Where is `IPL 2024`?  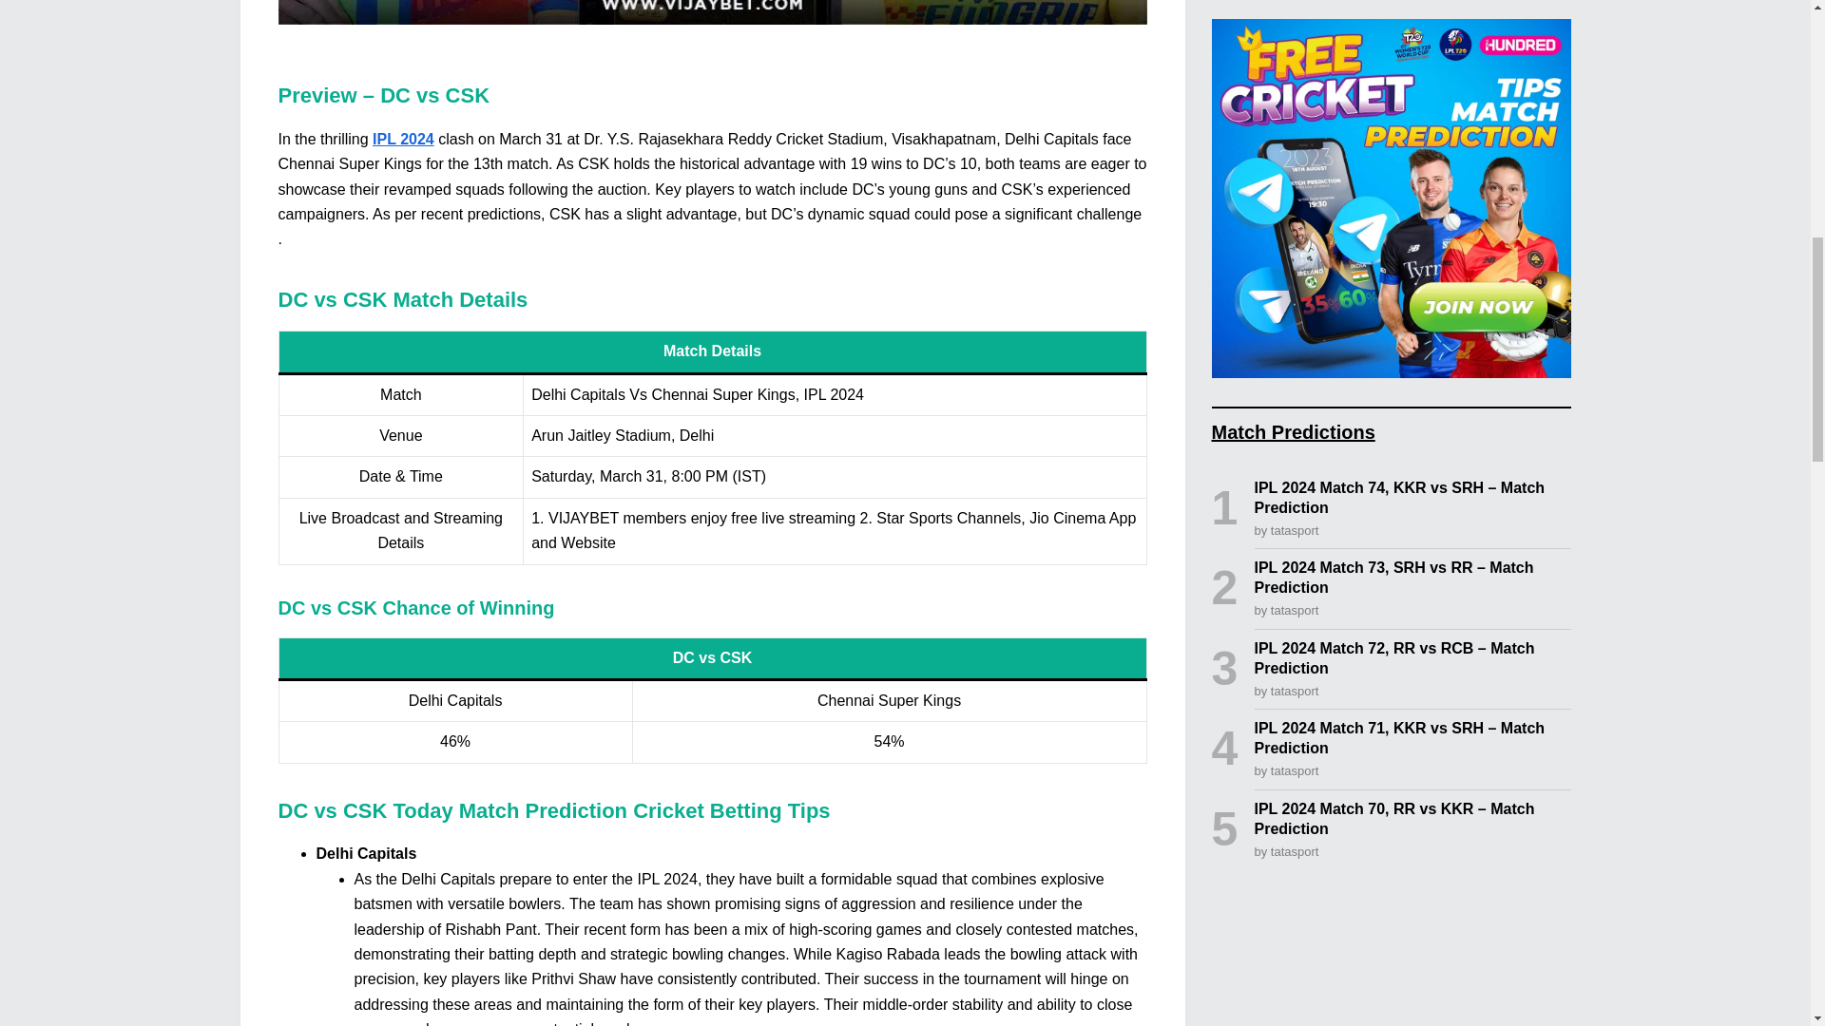
IPL 2024 is located at coordinates (403, 139).